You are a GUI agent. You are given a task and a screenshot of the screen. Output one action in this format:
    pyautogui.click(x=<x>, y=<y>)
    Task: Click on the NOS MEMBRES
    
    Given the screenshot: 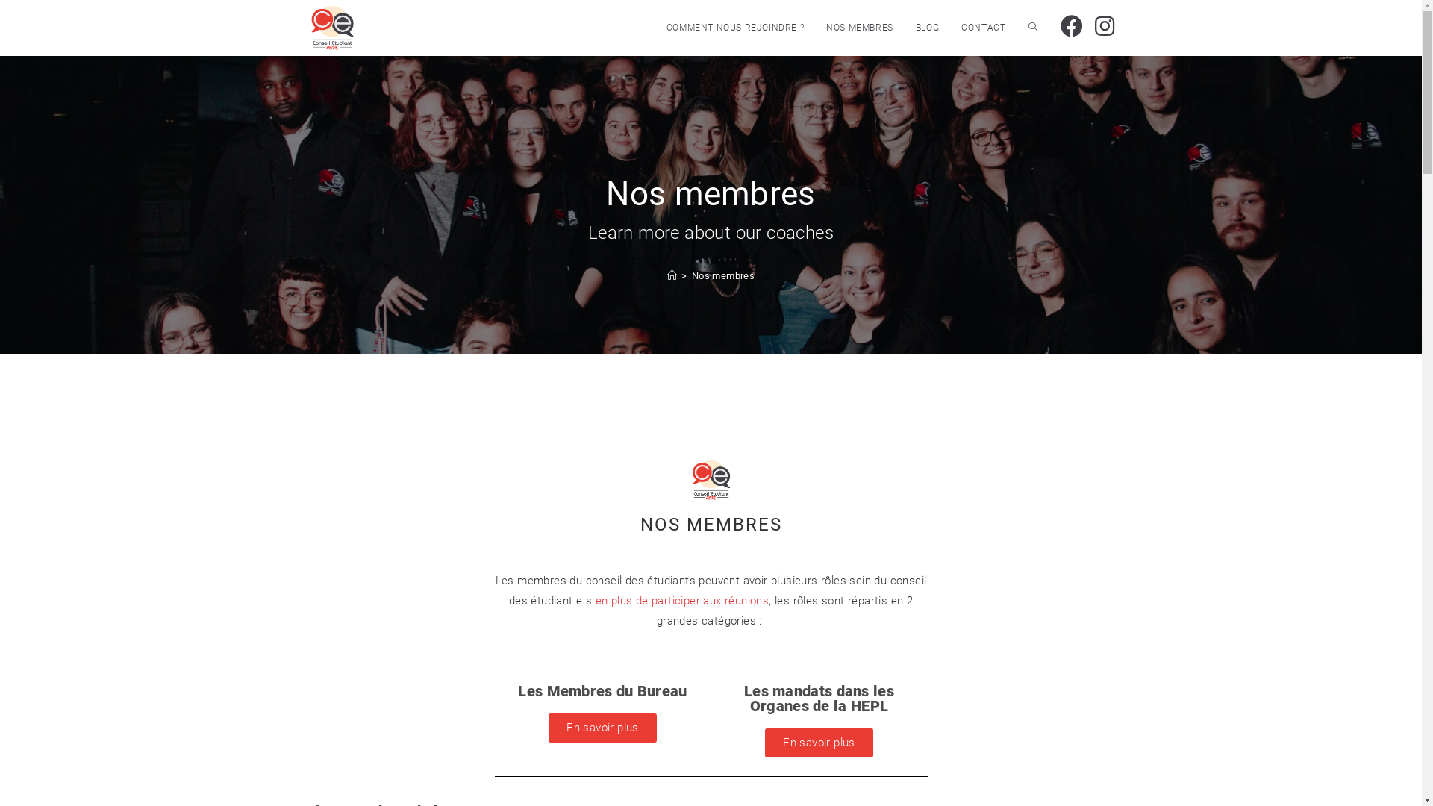 What is the action you would take?
    pyautogui.click(x=860, y=28)
    